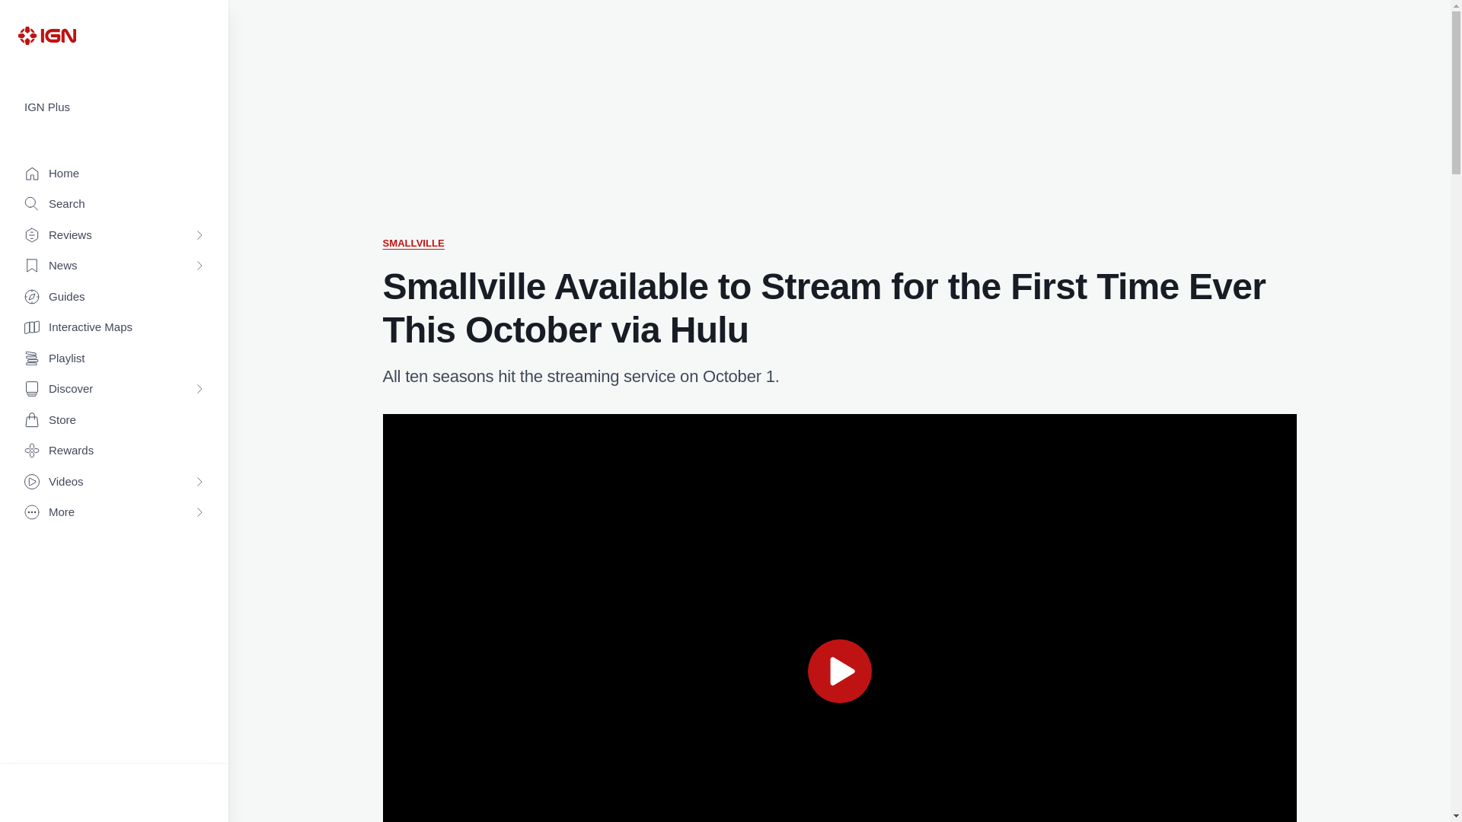 This screenshot has height=822, width=1462. What do you see at coordinates (114, 451) in the screenshot?
I see `Rewards` at bounding box center [114, 451].